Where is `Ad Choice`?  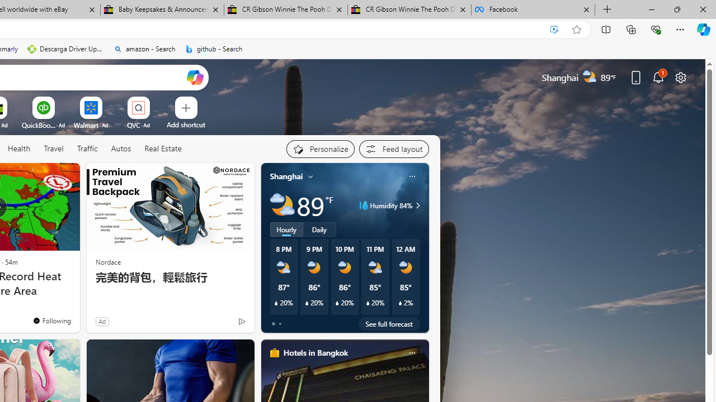
Ad Choice is located at coordinates (242, 322).